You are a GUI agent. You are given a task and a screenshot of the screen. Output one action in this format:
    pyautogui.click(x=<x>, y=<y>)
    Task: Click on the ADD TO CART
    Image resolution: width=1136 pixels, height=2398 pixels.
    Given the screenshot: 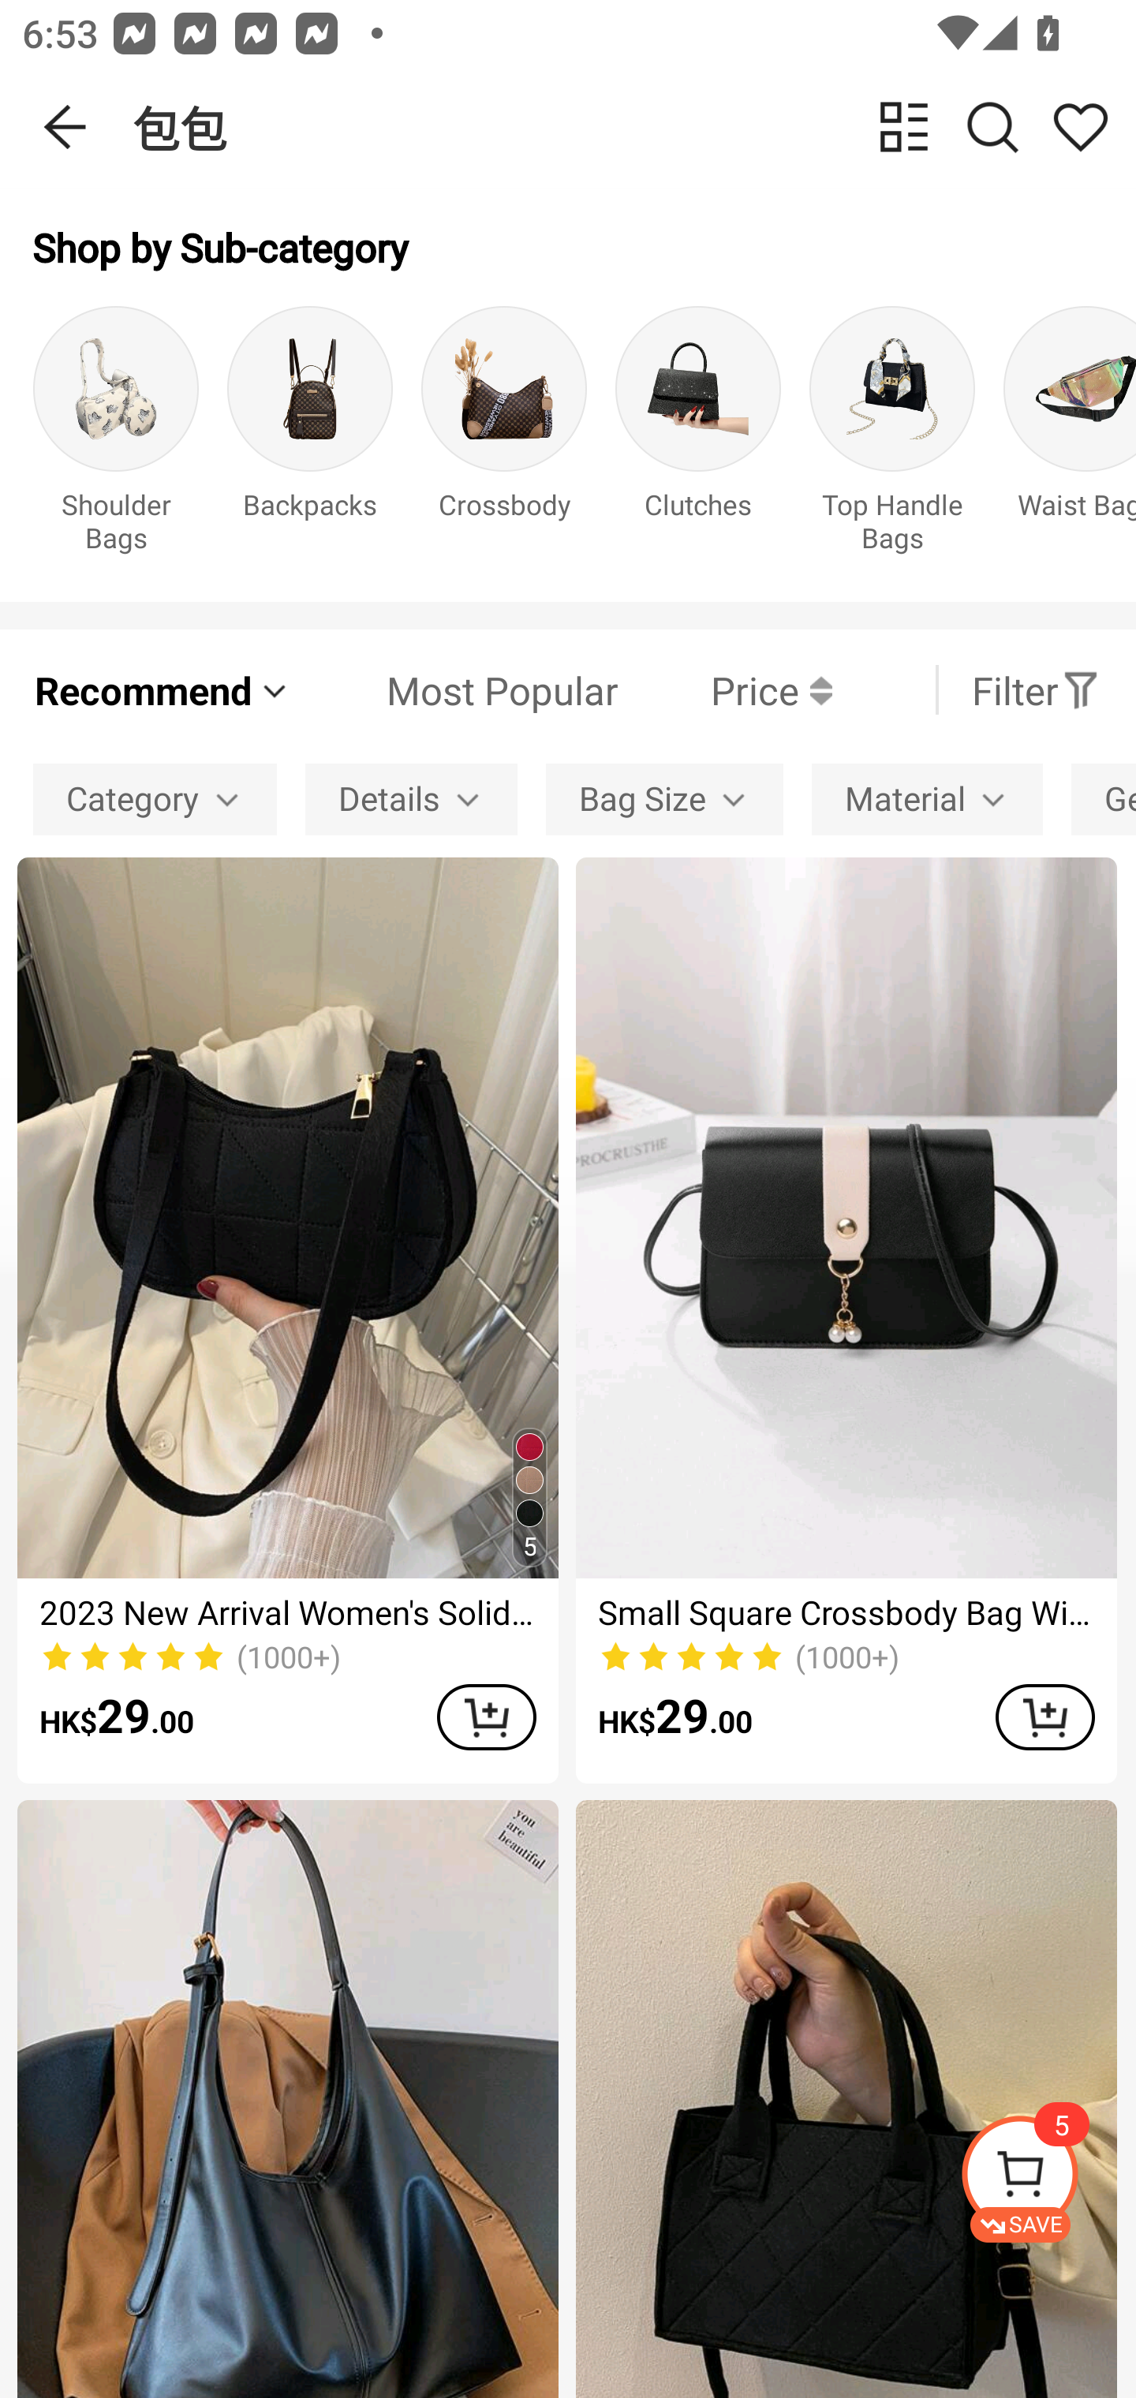 What is the action you would take?
    pyautogui.click(x=1044, y=1716)
    